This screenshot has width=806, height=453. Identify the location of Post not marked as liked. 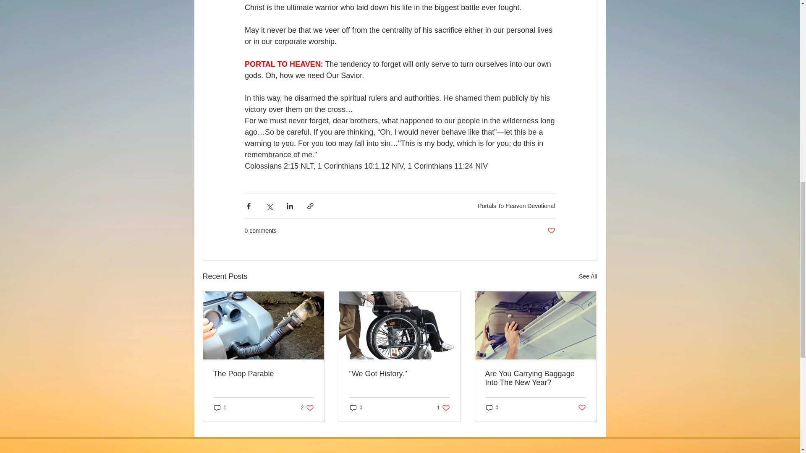
(551, 231).